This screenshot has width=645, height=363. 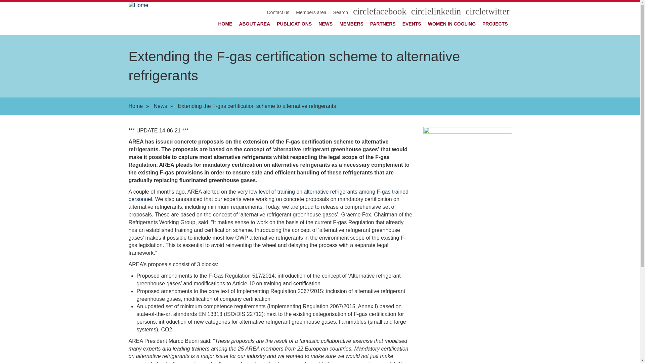 I want to click on ABOUT AREA, so click(x=255, y=24).